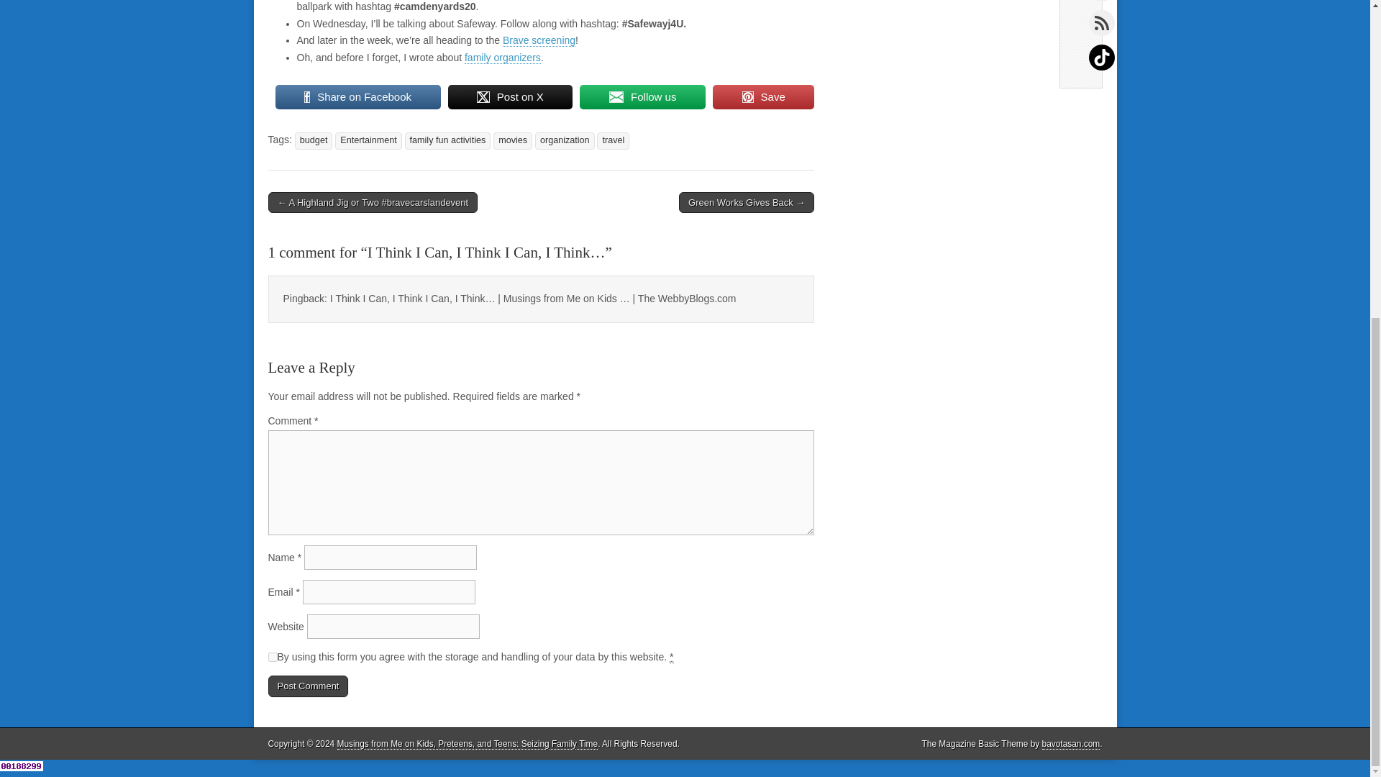 The image size is (1381, 777). I want to click on Brave screening, so click(539, 40).